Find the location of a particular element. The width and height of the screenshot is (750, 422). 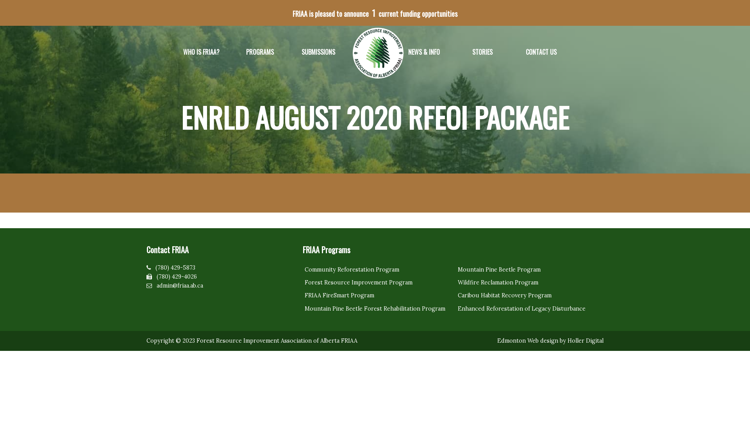

Community Reforestation Program is located at coordinates (377, 270).